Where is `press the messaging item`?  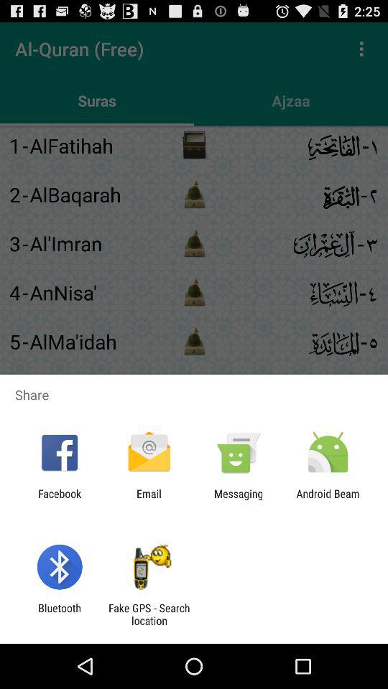
press the messaging item is located at coordinates (239, 500).